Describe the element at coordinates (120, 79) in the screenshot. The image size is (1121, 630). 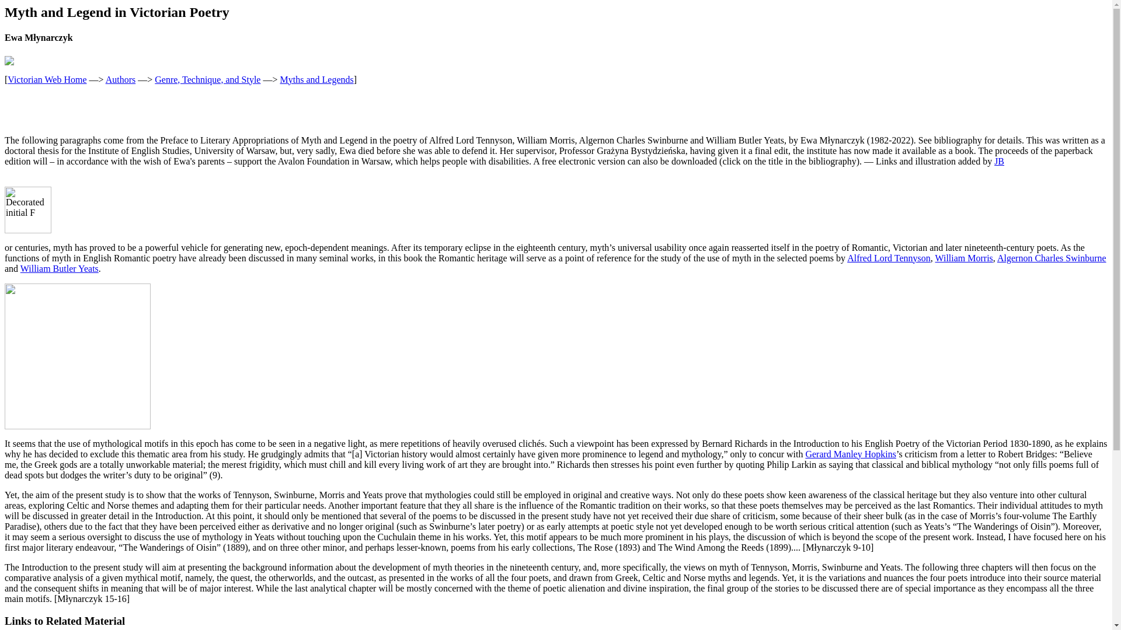
I see `Authors` at that location.